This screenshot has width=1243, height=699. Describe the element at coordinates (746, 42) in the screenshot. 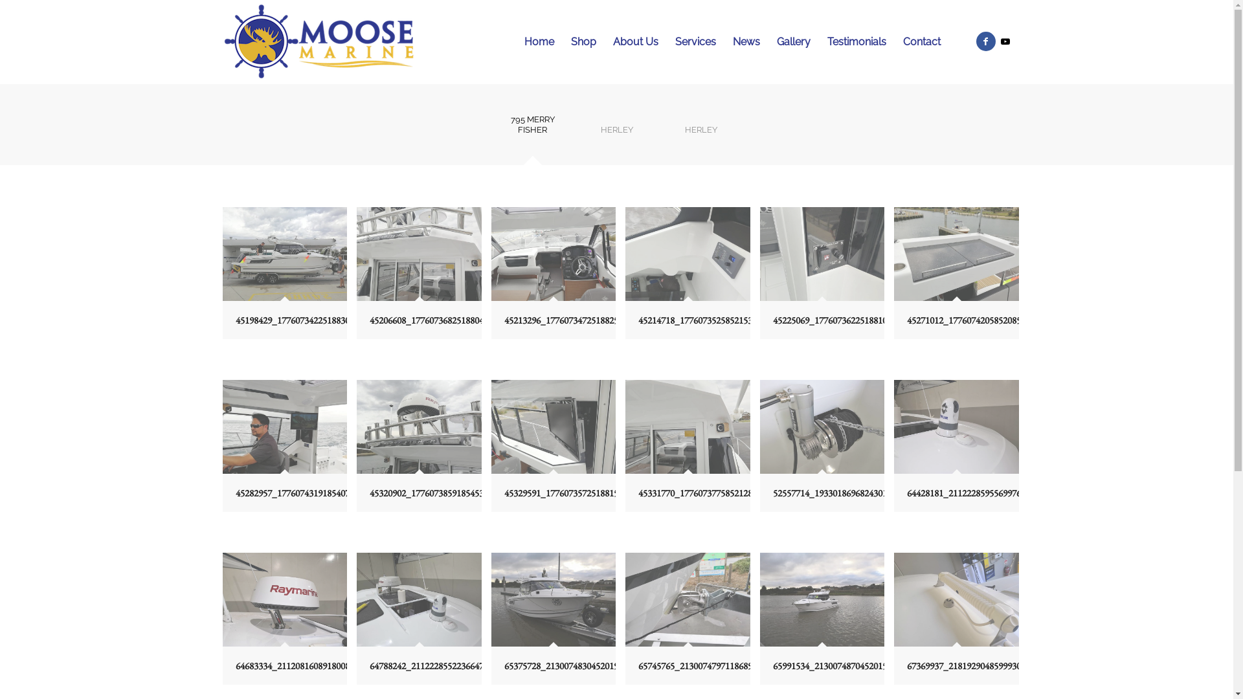

I see `News` at that location.